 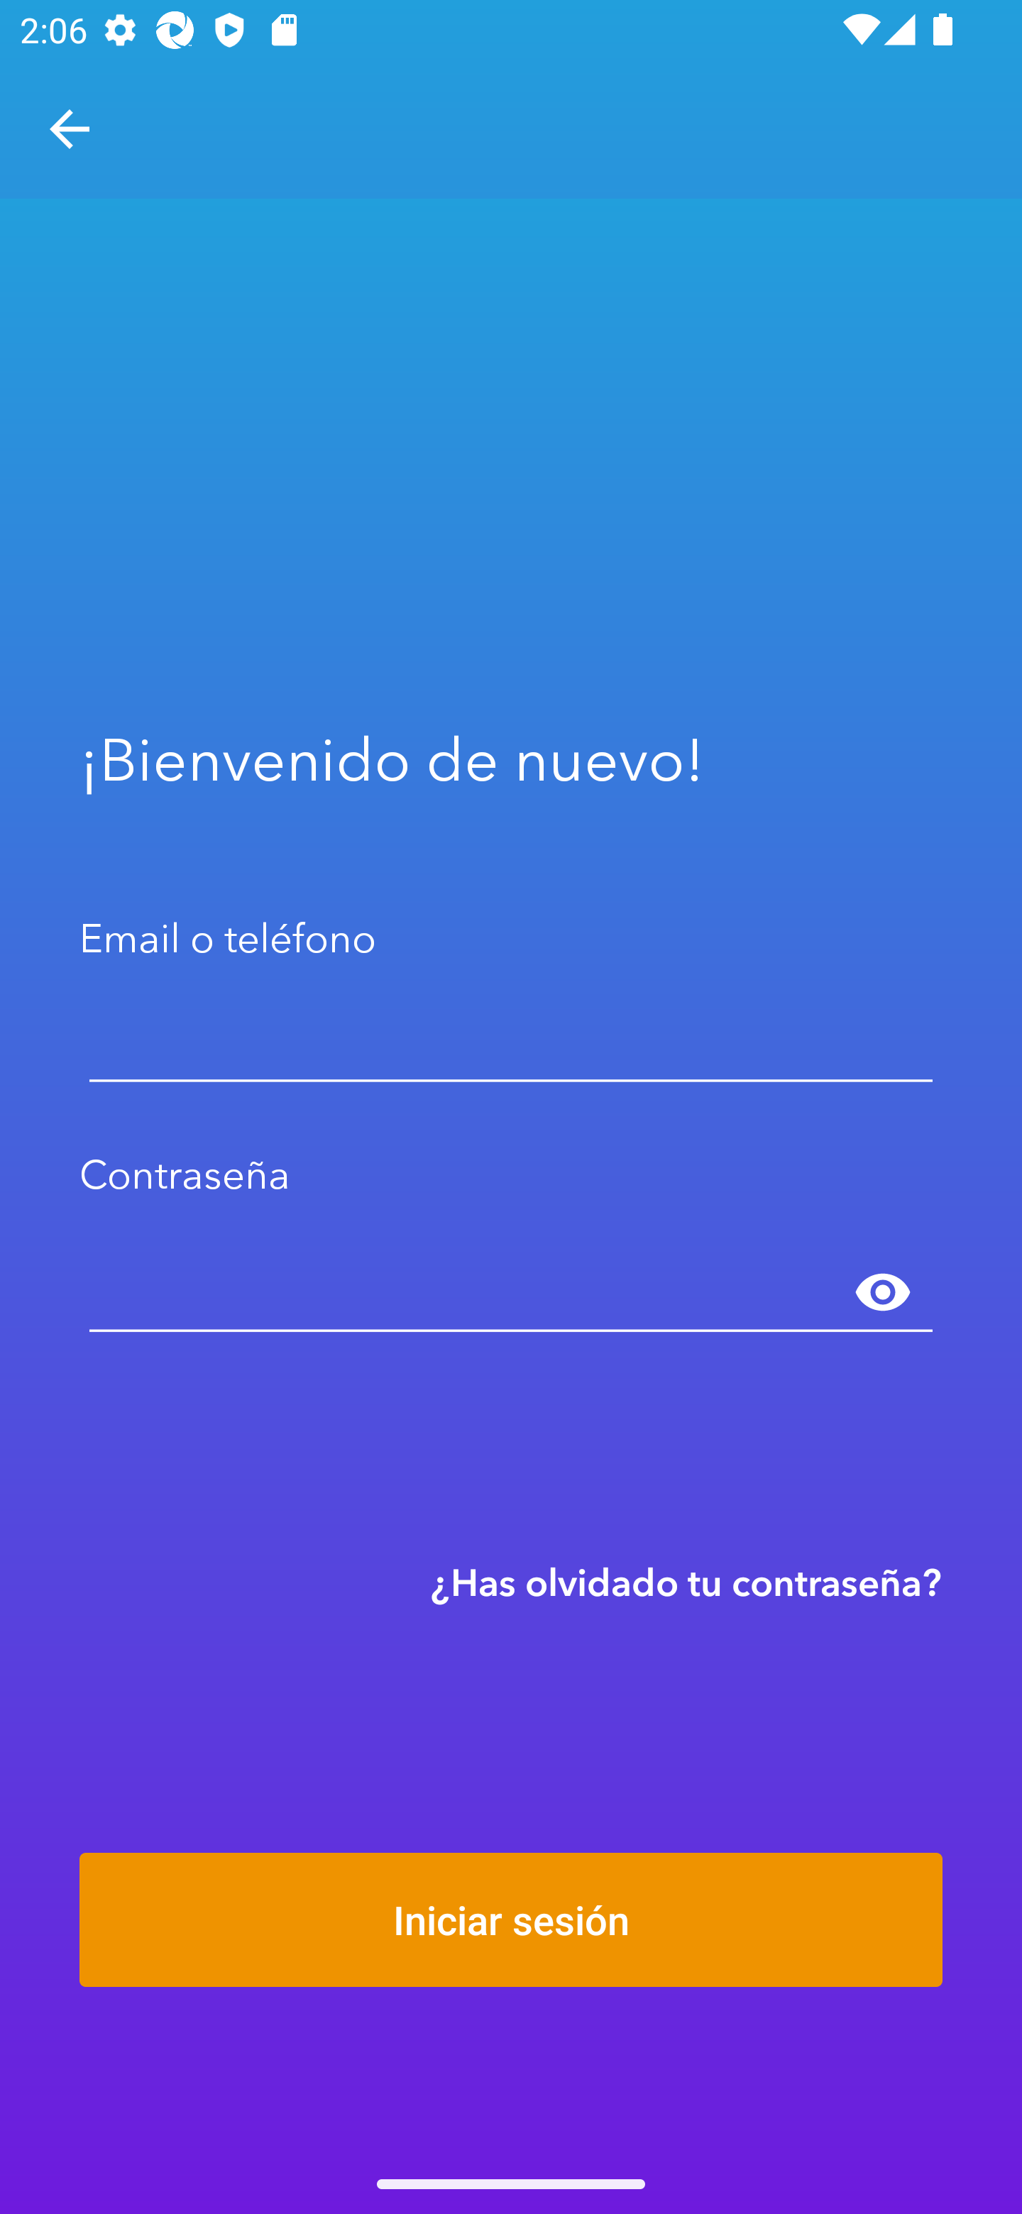 What do you see at coordinates (511, 1919) in the screenshot?
I see `Iniciar sesión` at bounding box center [511, 1919].